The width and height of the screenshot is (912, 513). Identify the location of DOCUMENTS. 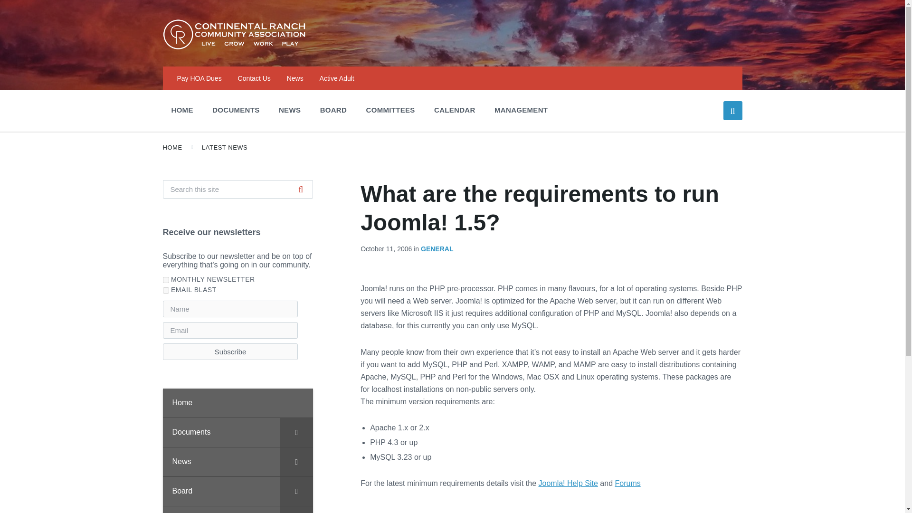
(236, 110).